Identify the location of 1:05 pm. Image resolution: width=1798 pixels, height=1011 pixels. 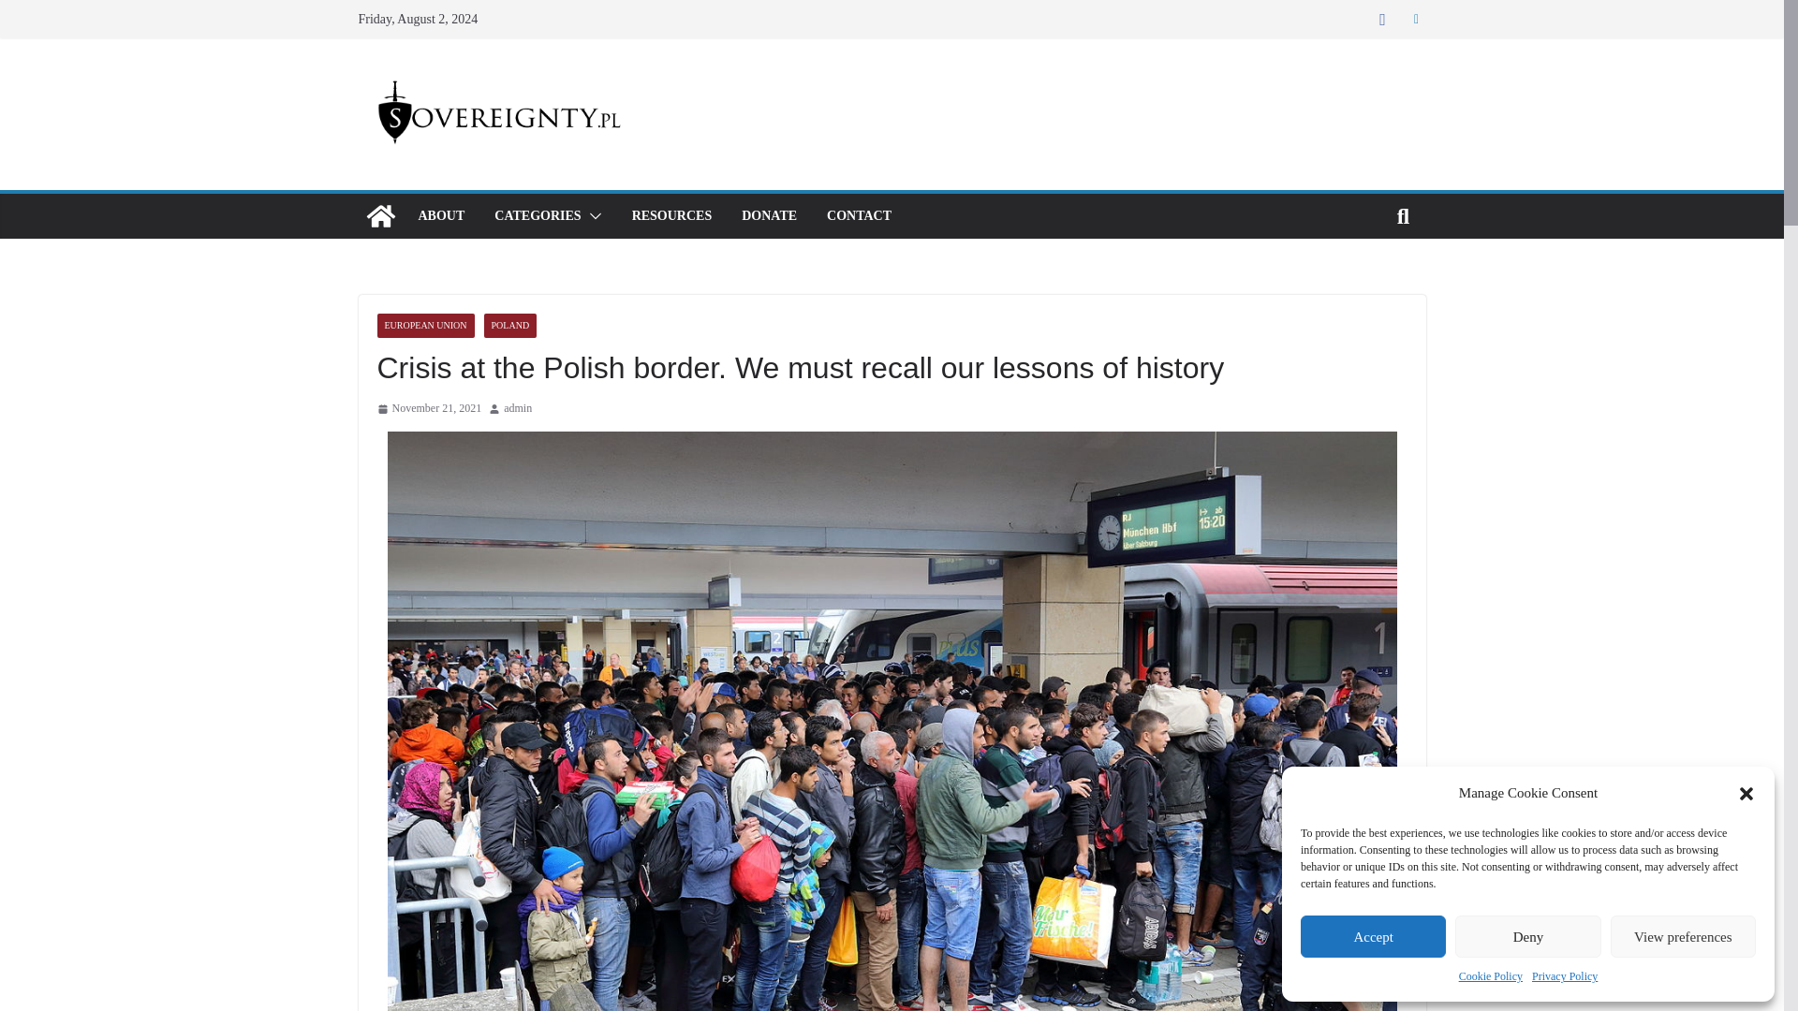
(429, 408).